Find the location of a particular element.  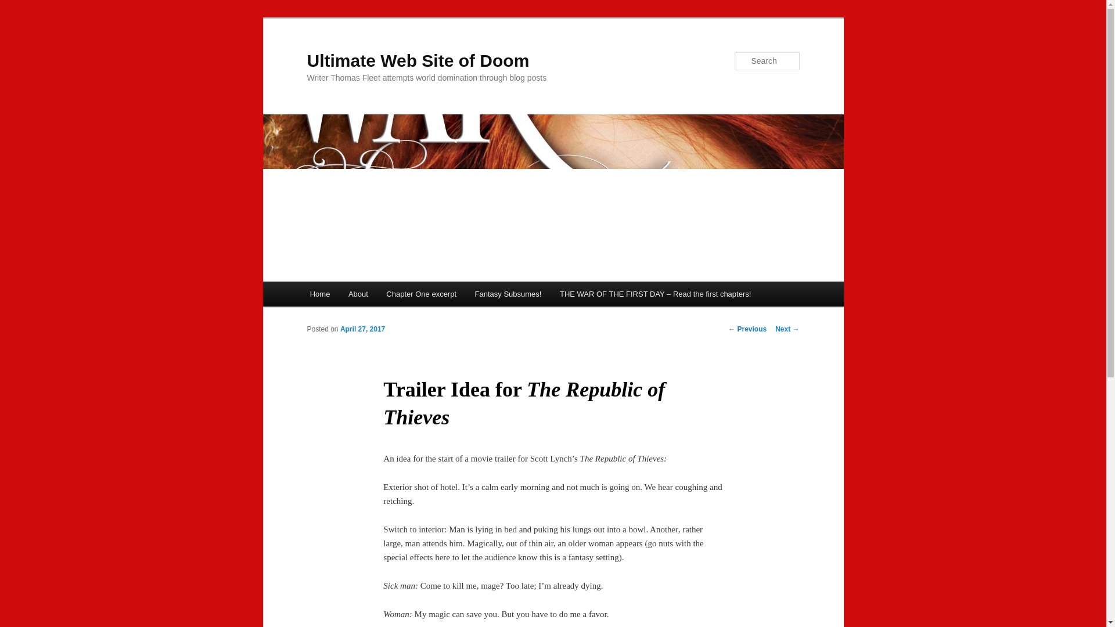

April 27, 2017 is located at coordinates (362, 329).